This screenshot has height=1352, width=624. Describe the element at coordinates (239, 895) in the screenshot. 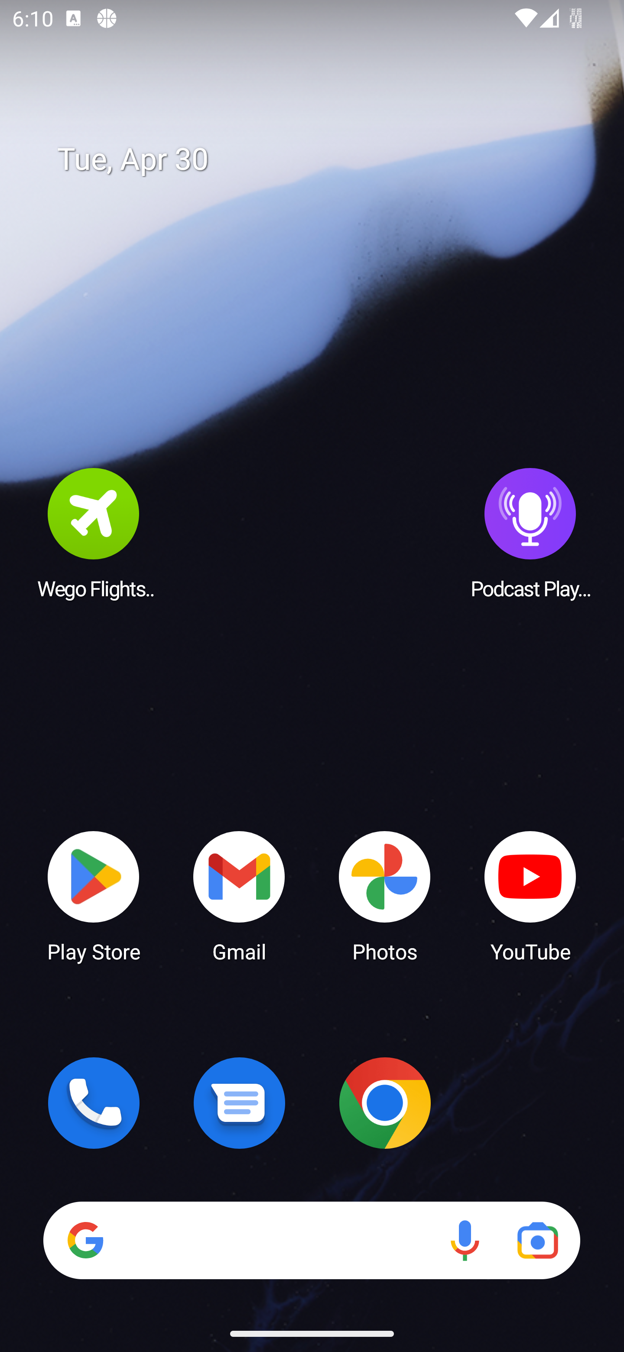

I see `Gmail` at that location.